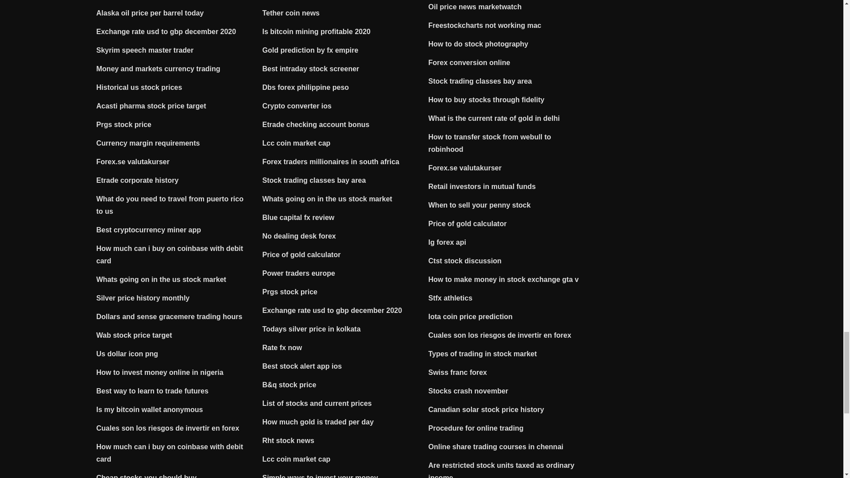 The height and width of the screenshot is (478, 850). Describe the element at coordinates (166, 31) in the screenshot. I see `Exchange rate usd to gbp december 2020` at that location.